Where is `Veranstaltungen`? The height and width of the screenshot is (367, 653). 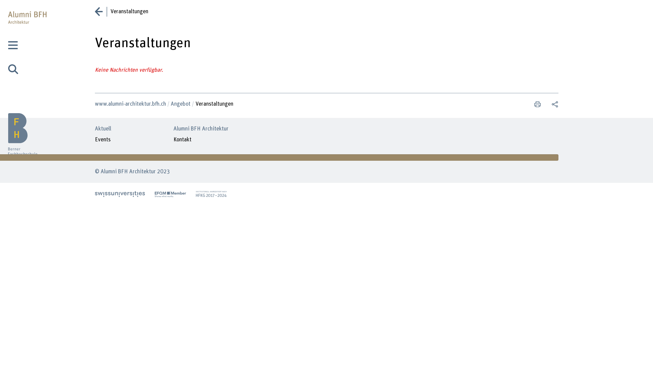
Veranstaltungen is located at coordinates (215, 104).